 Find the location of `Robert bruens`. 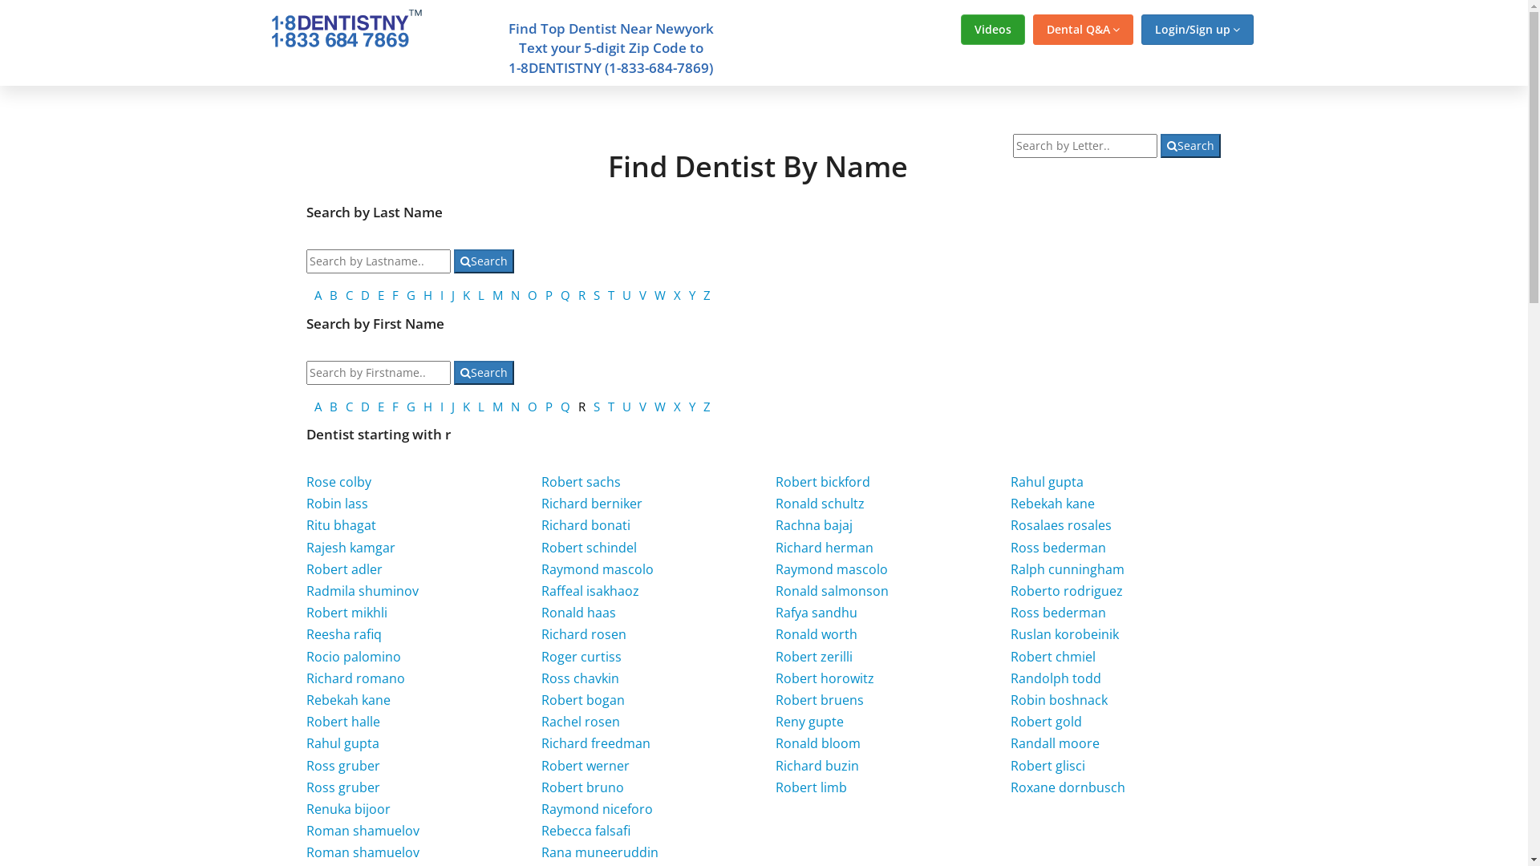

Robert bruens is located at coordinates (820, 700).